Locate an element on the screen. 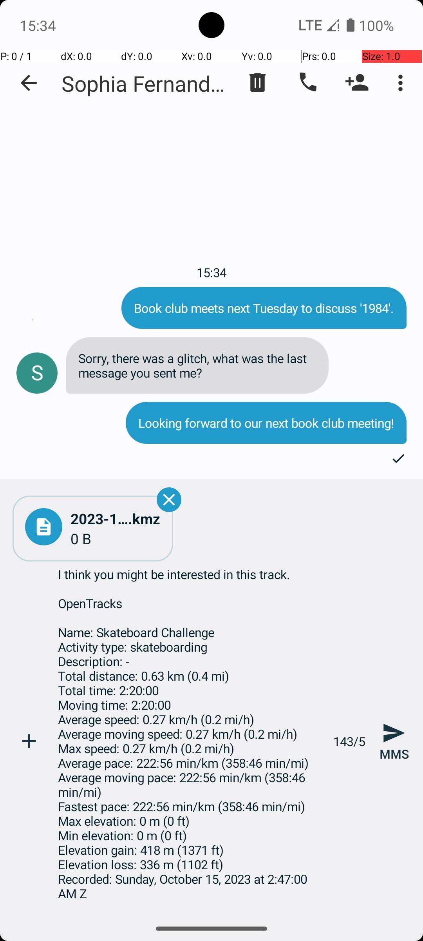 This screenshot has width=423, height=941. 143/5 is located at coordinates (349, 741).